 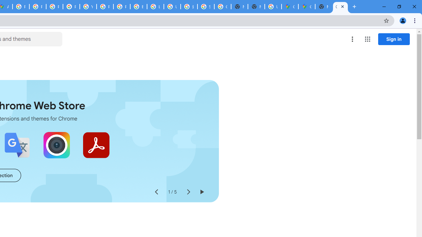 I want to click on Sign in - Google Accounts, so click(x=206, y=7).